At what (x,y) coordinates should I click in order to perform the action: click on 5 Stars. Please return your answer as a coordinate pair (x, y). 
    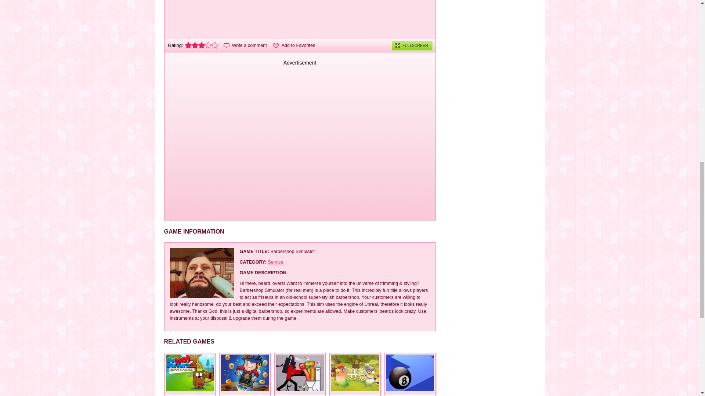
    Looking at the image, I should click on (214, 45).